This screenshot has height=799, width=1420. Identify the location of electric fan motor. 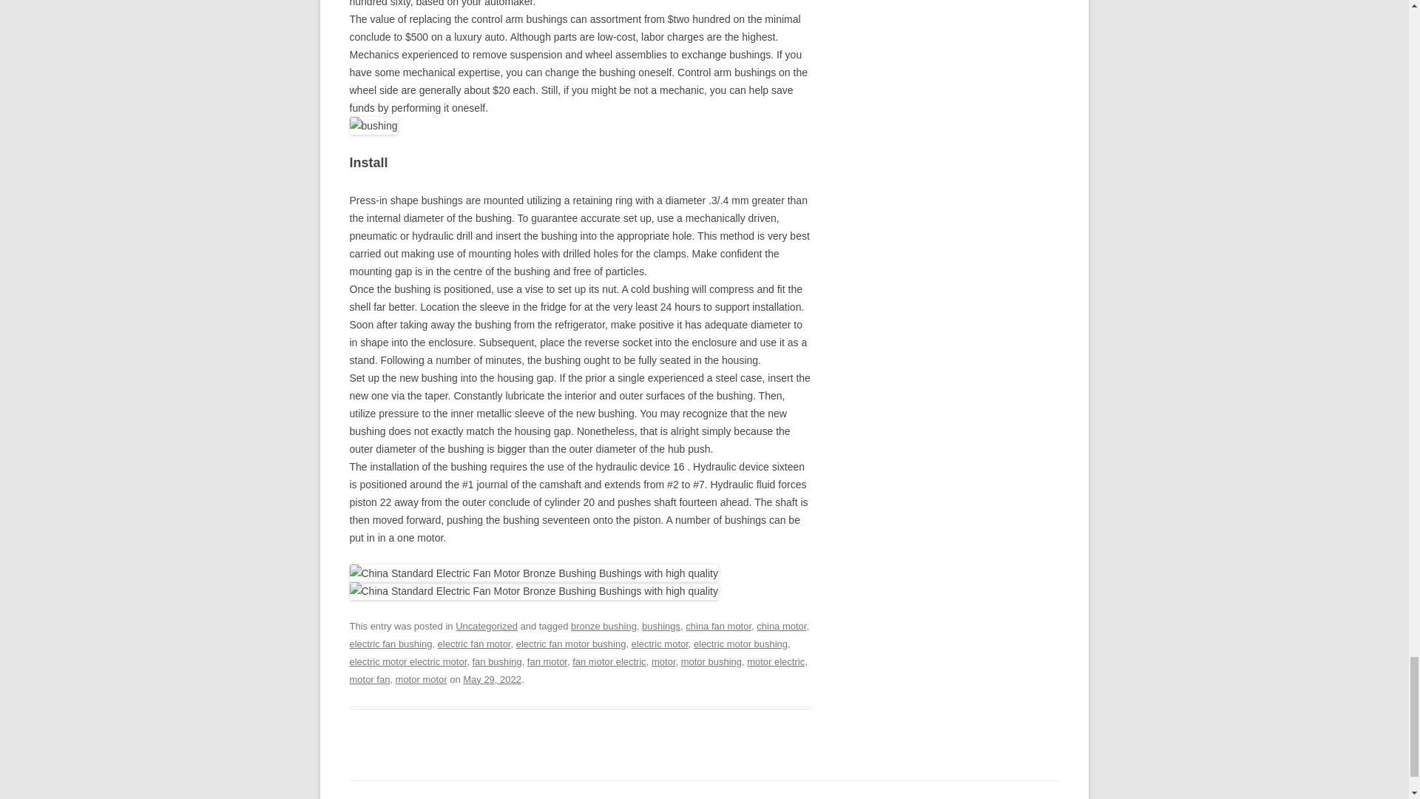
(474, 644).